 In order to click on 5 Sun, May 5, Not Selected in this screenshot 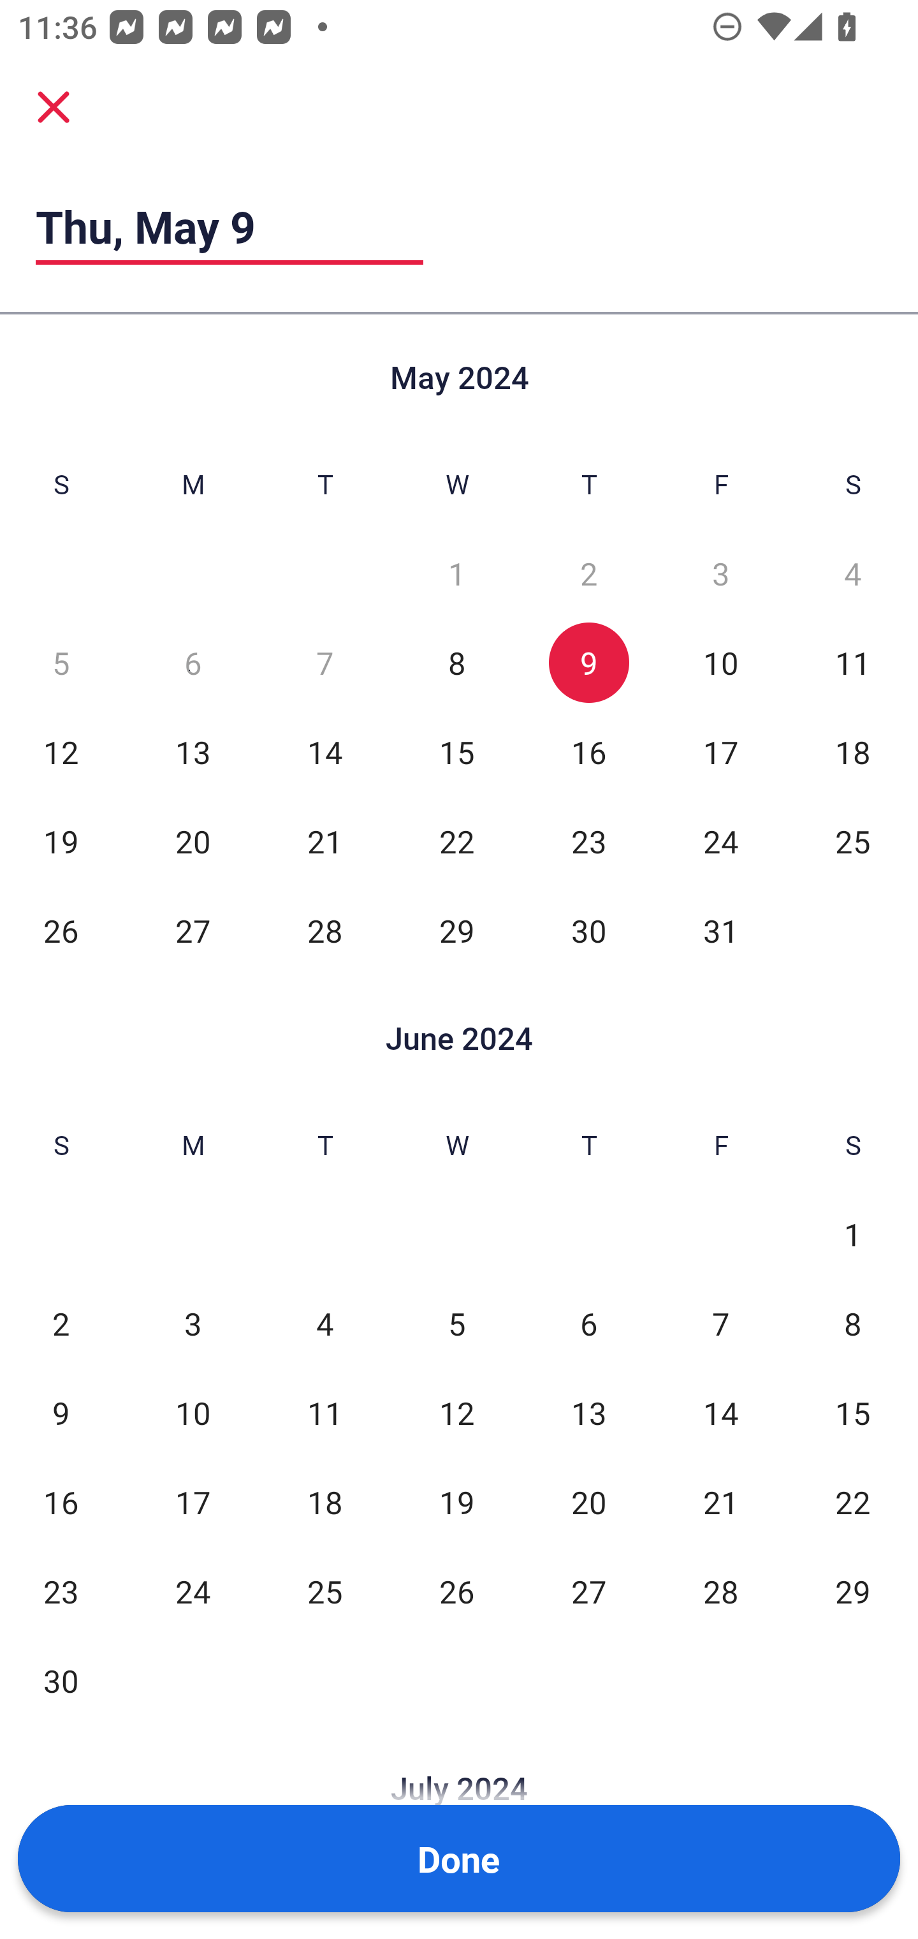, I will do `click(61, 663)`.